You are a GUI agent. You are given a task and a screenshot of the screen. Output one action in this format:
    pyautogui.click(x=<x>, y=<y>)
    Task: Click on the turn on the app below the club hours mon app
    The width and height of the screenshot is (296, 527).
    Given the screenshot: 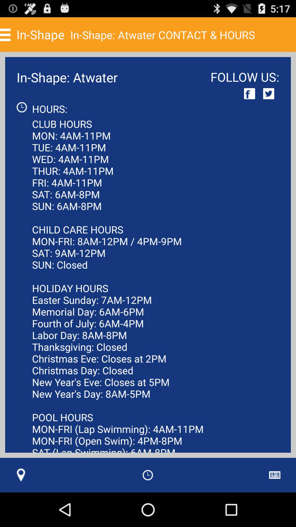 What is the action you would take?
    pyautogui.click(x=148, y=475)
    